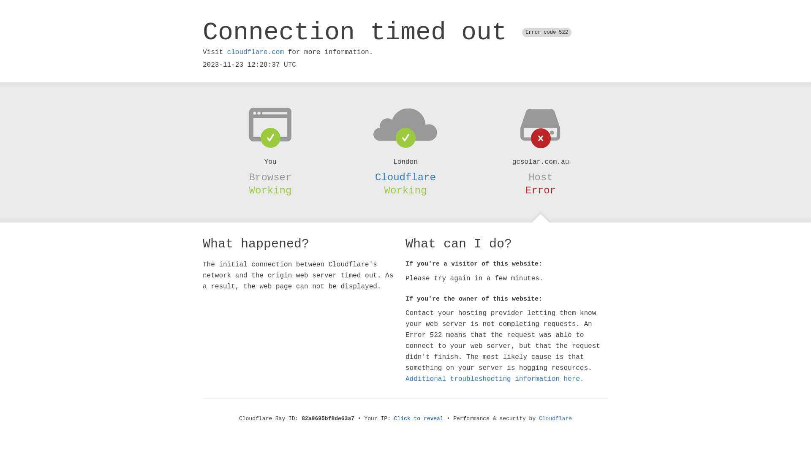  I want to click on Cloudflare, so click(555, 419).